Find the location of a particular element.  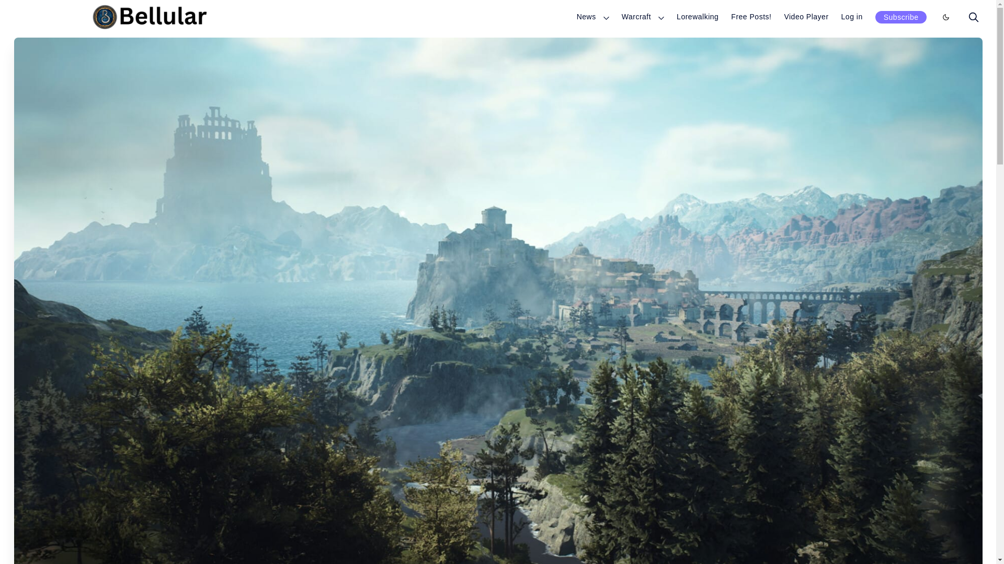

Subscribe is located at coordinates (901, 17).